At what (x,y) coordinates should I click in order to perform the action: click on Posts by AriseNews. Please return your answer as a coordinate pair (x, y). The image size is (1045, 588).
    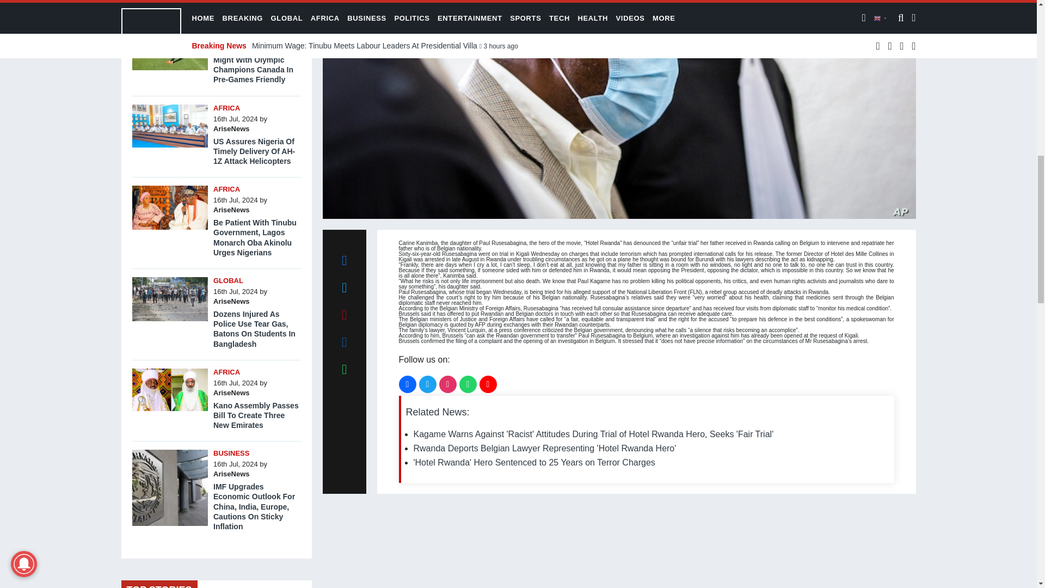
    Looking at the image, I should click on (231, 128).